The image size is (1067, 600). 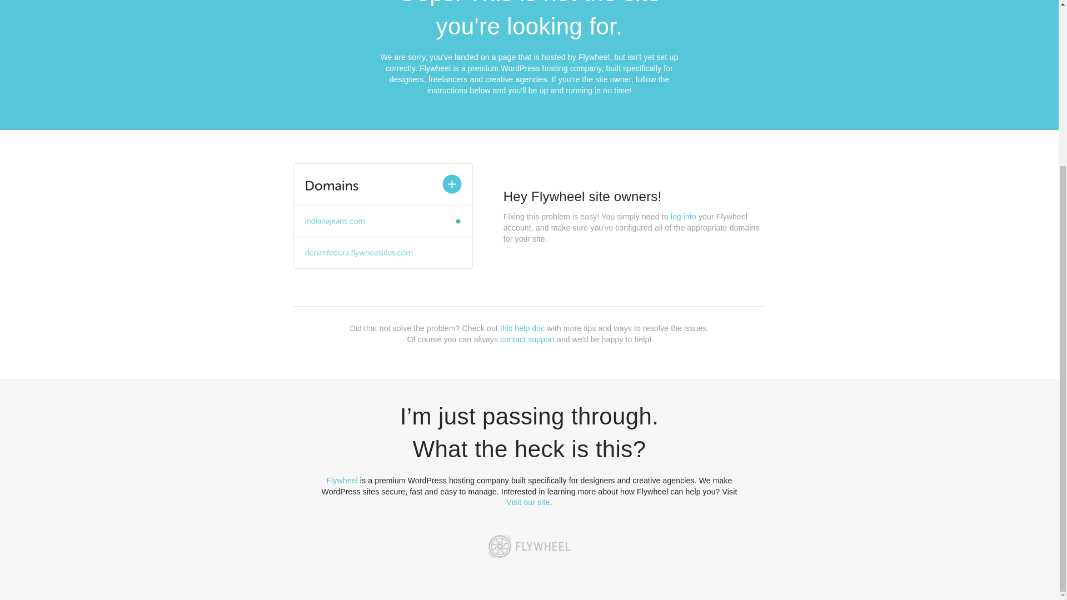 I want to click on log into, so click(x=684, y=217).